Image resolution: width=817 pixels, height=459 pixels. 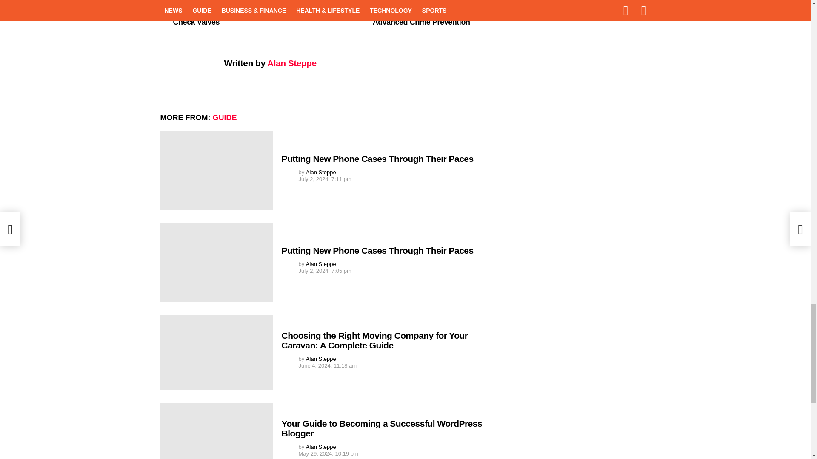 I want to click on Putting New Phone Cases Through Their Paces, so click(x=216, y=170).